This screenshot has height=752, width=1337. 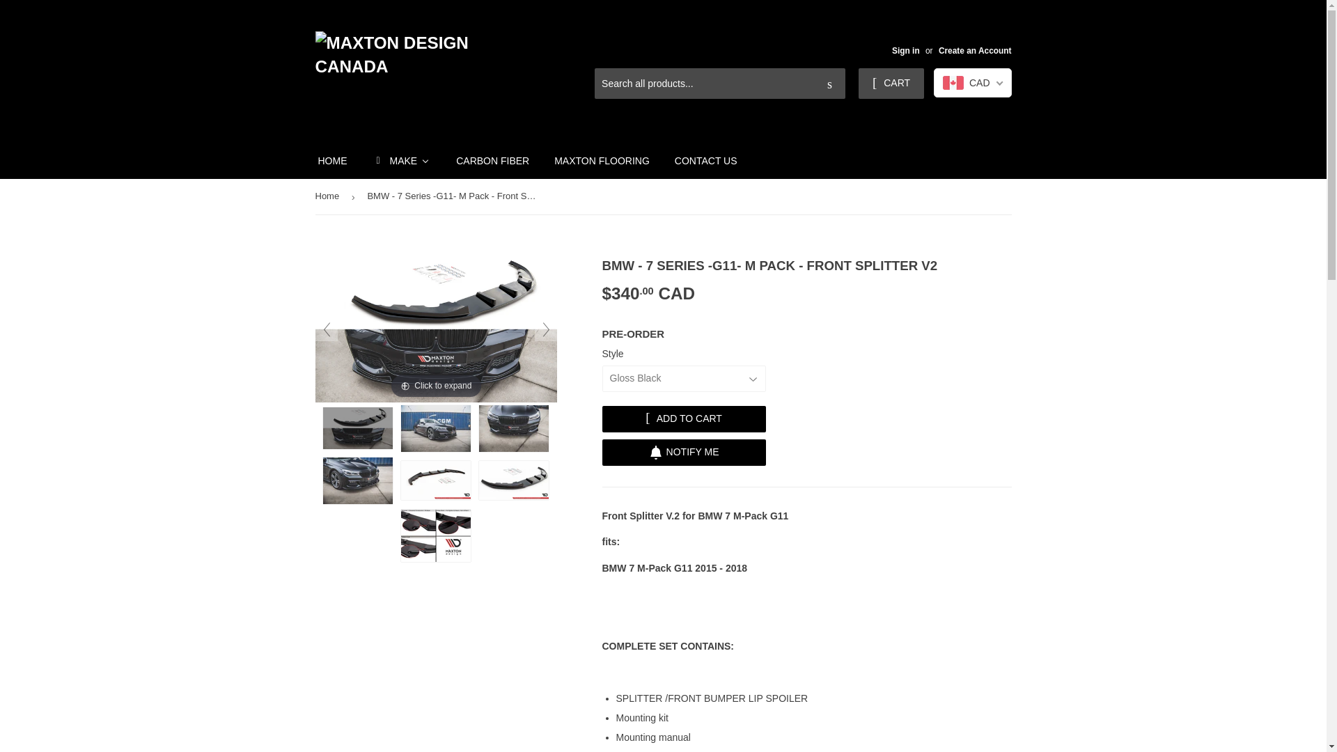 I want to click on BMW - 7 Series -G11- M Pack - Front Splitter V2, so click(x=513, y=429).